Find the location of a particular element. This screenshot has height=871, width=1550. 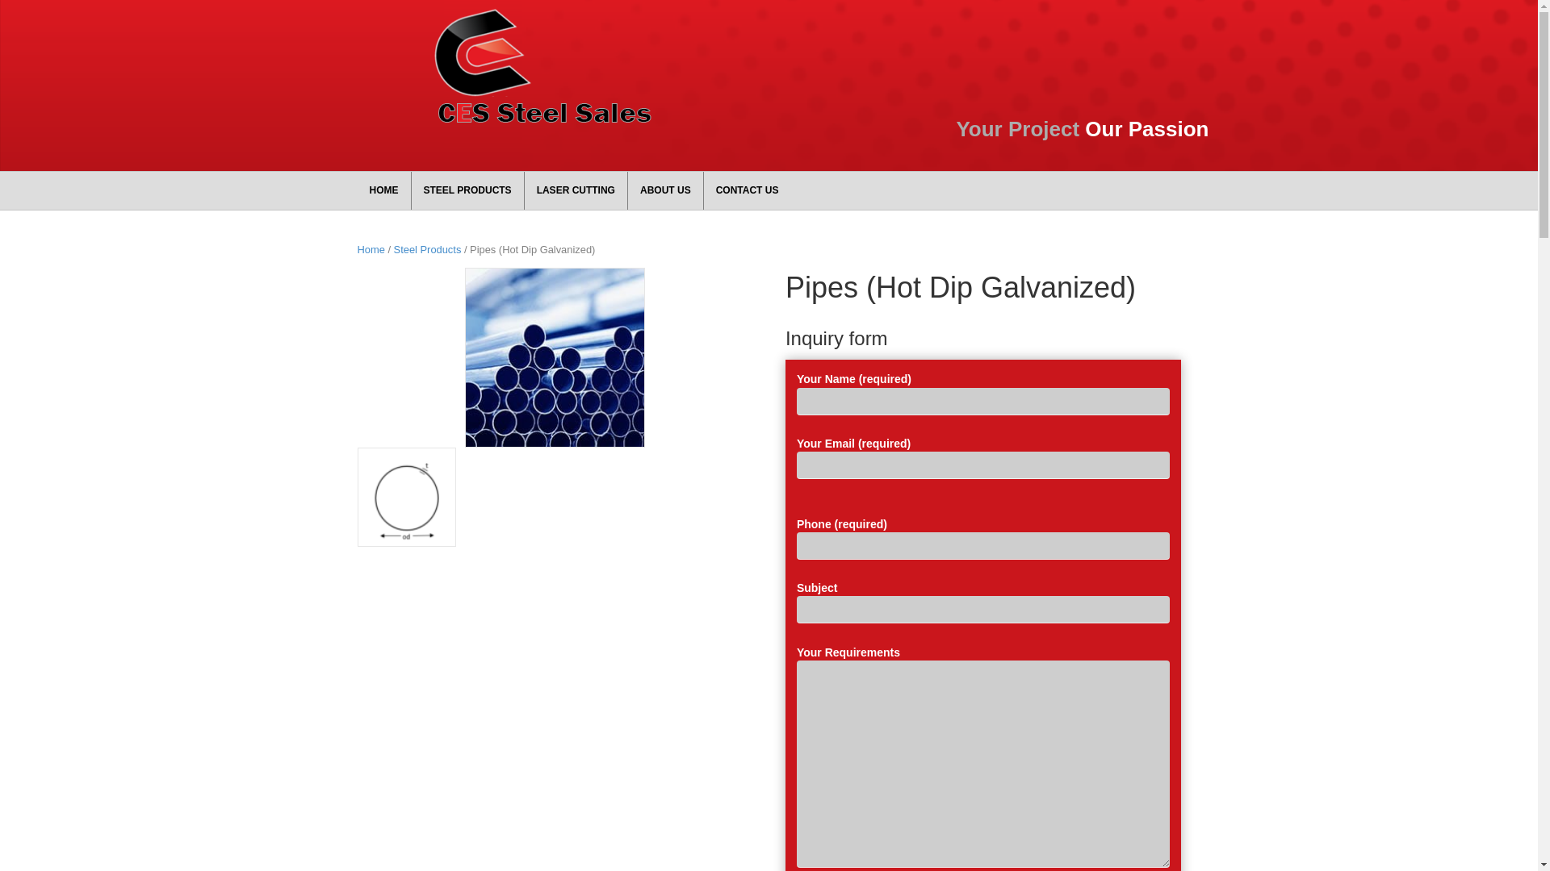

Home is located at coordinates (371, 250).